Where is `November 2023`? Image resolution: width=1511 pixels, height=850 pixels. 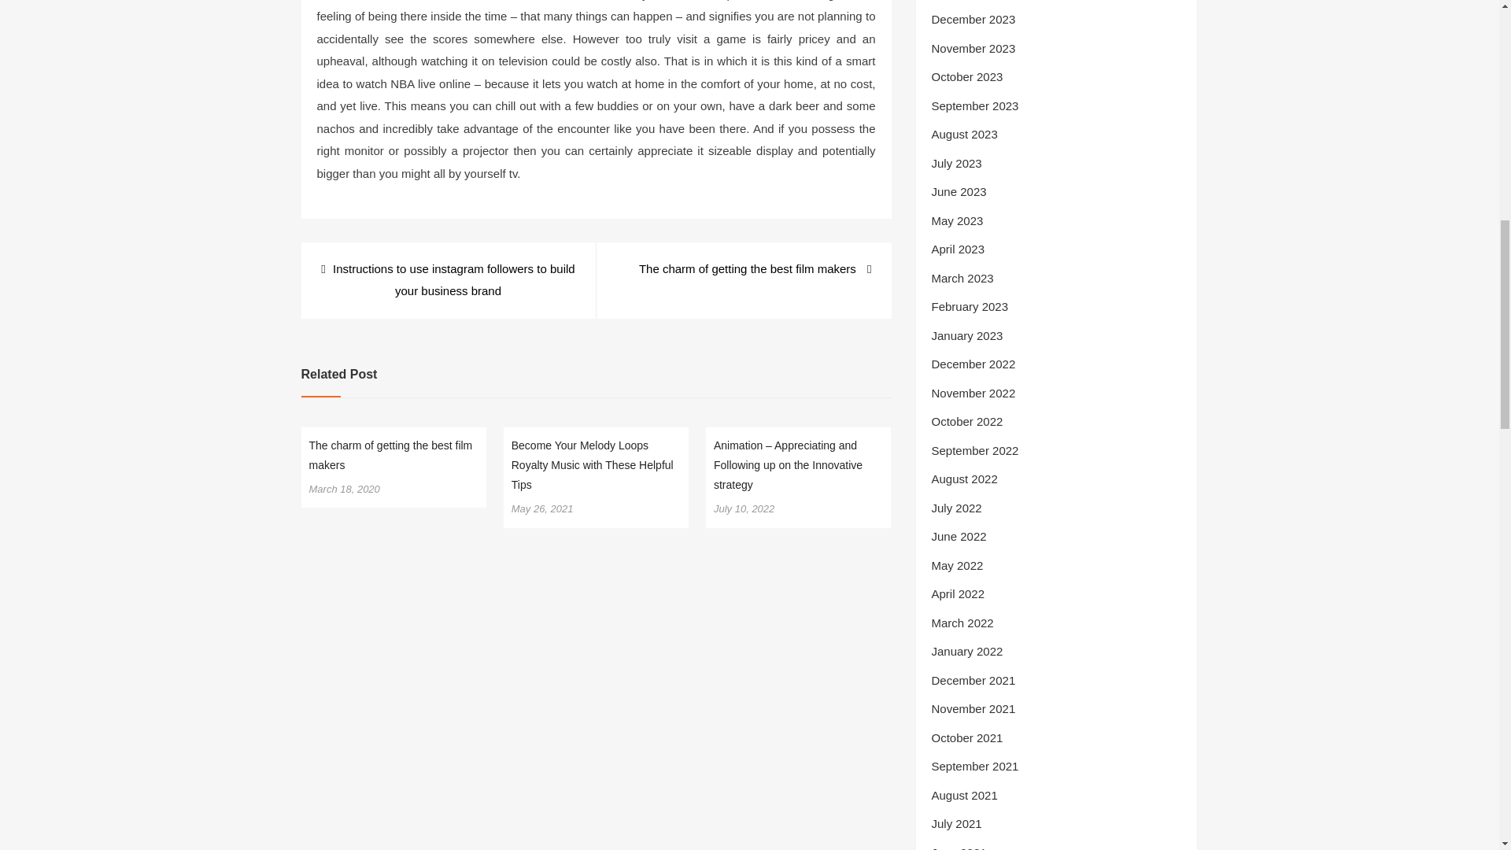
November 2023 is located at coordinates (973, 48).